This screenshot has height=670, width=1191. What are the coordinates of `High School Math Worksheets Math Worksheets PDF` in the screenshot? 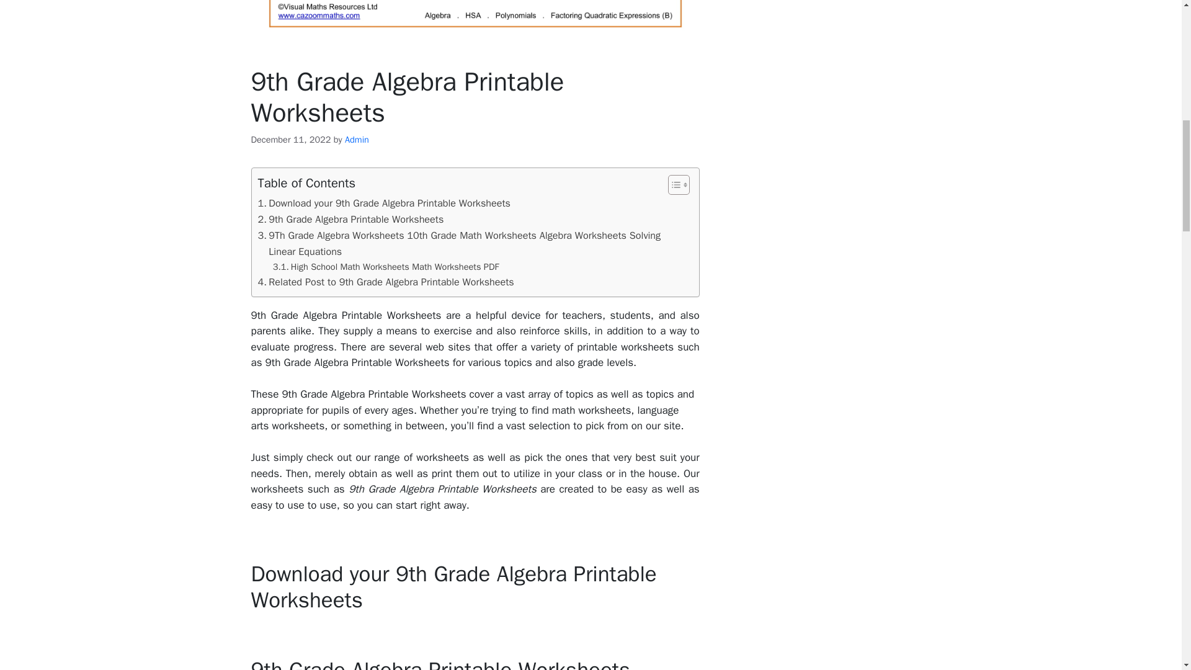 It's located at (386, 267).